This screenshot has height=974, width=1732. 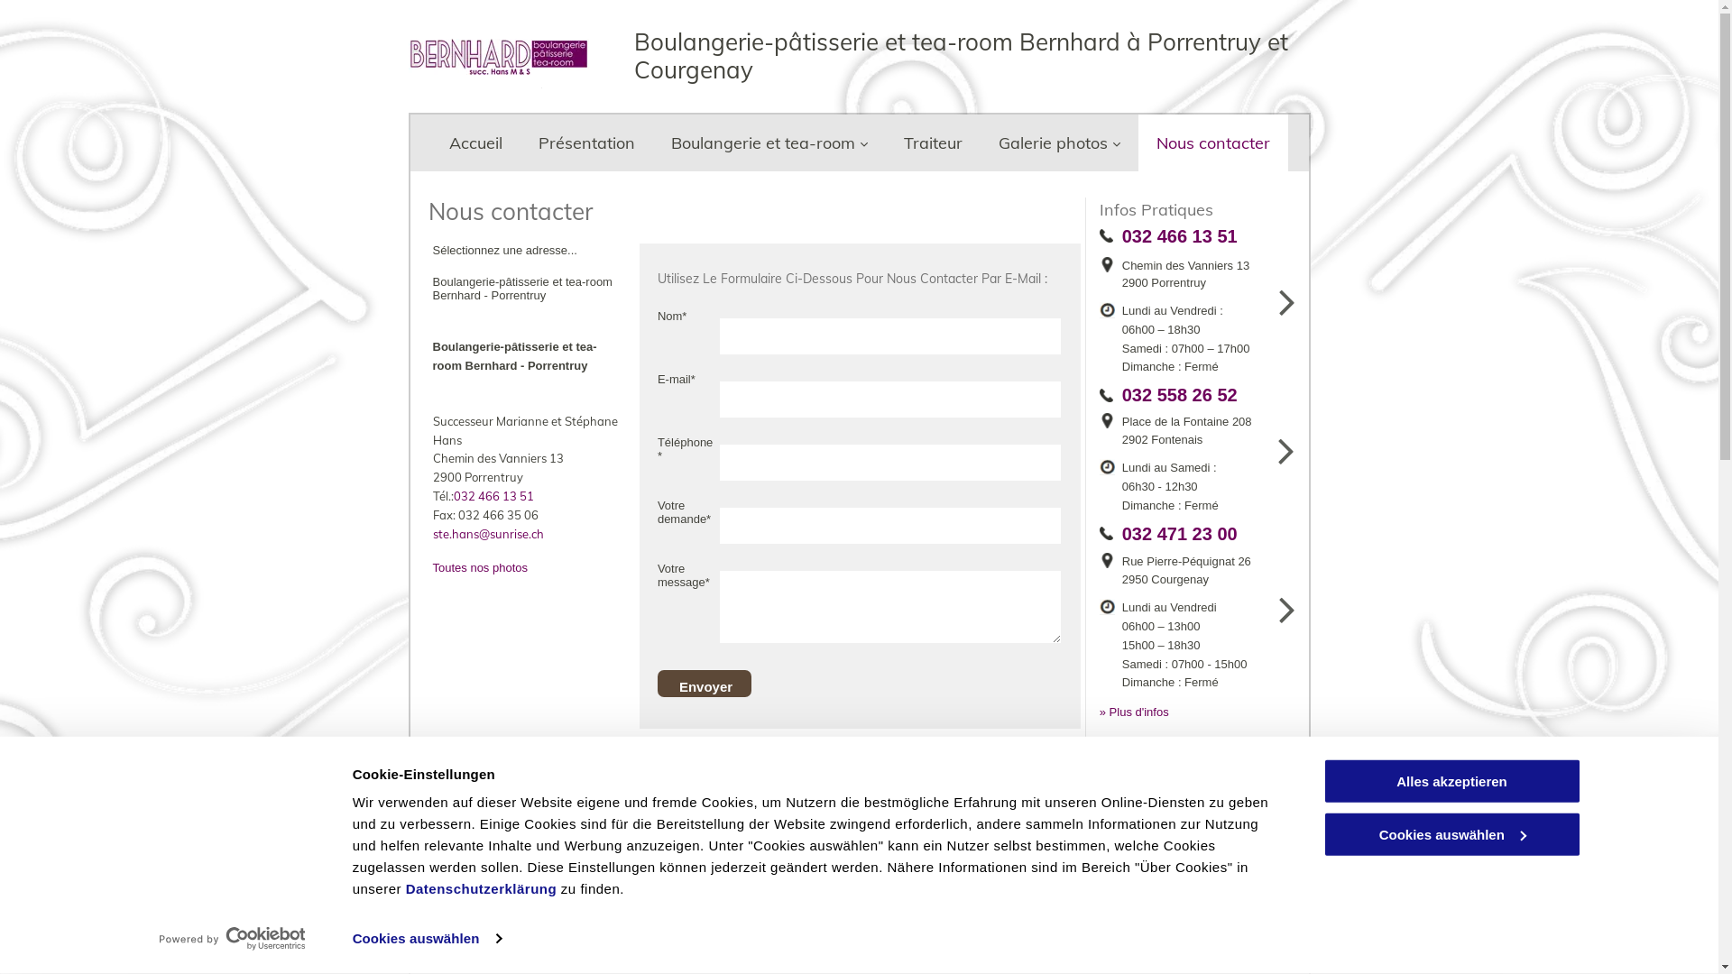 What do you see at coordinates (769, 142) in the screenshot?
I see `Boulangerie et tea-room` at bounding box center [769, 142].